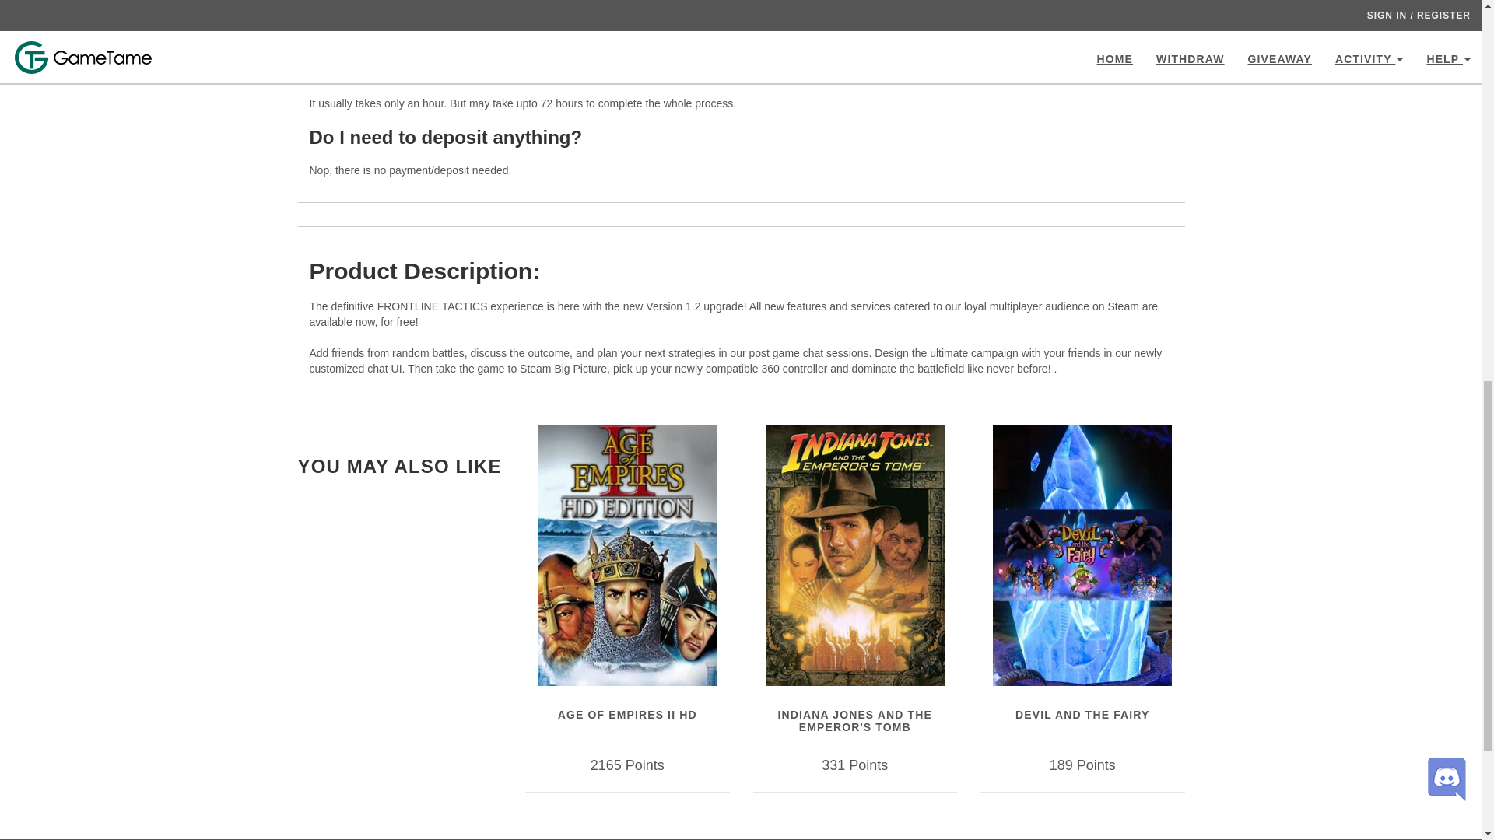  What do you see at coordinates (1082, 714) in the screenshot?
I see `DEVIL AND THE FAIRY` at bounding box center [1082, 714].